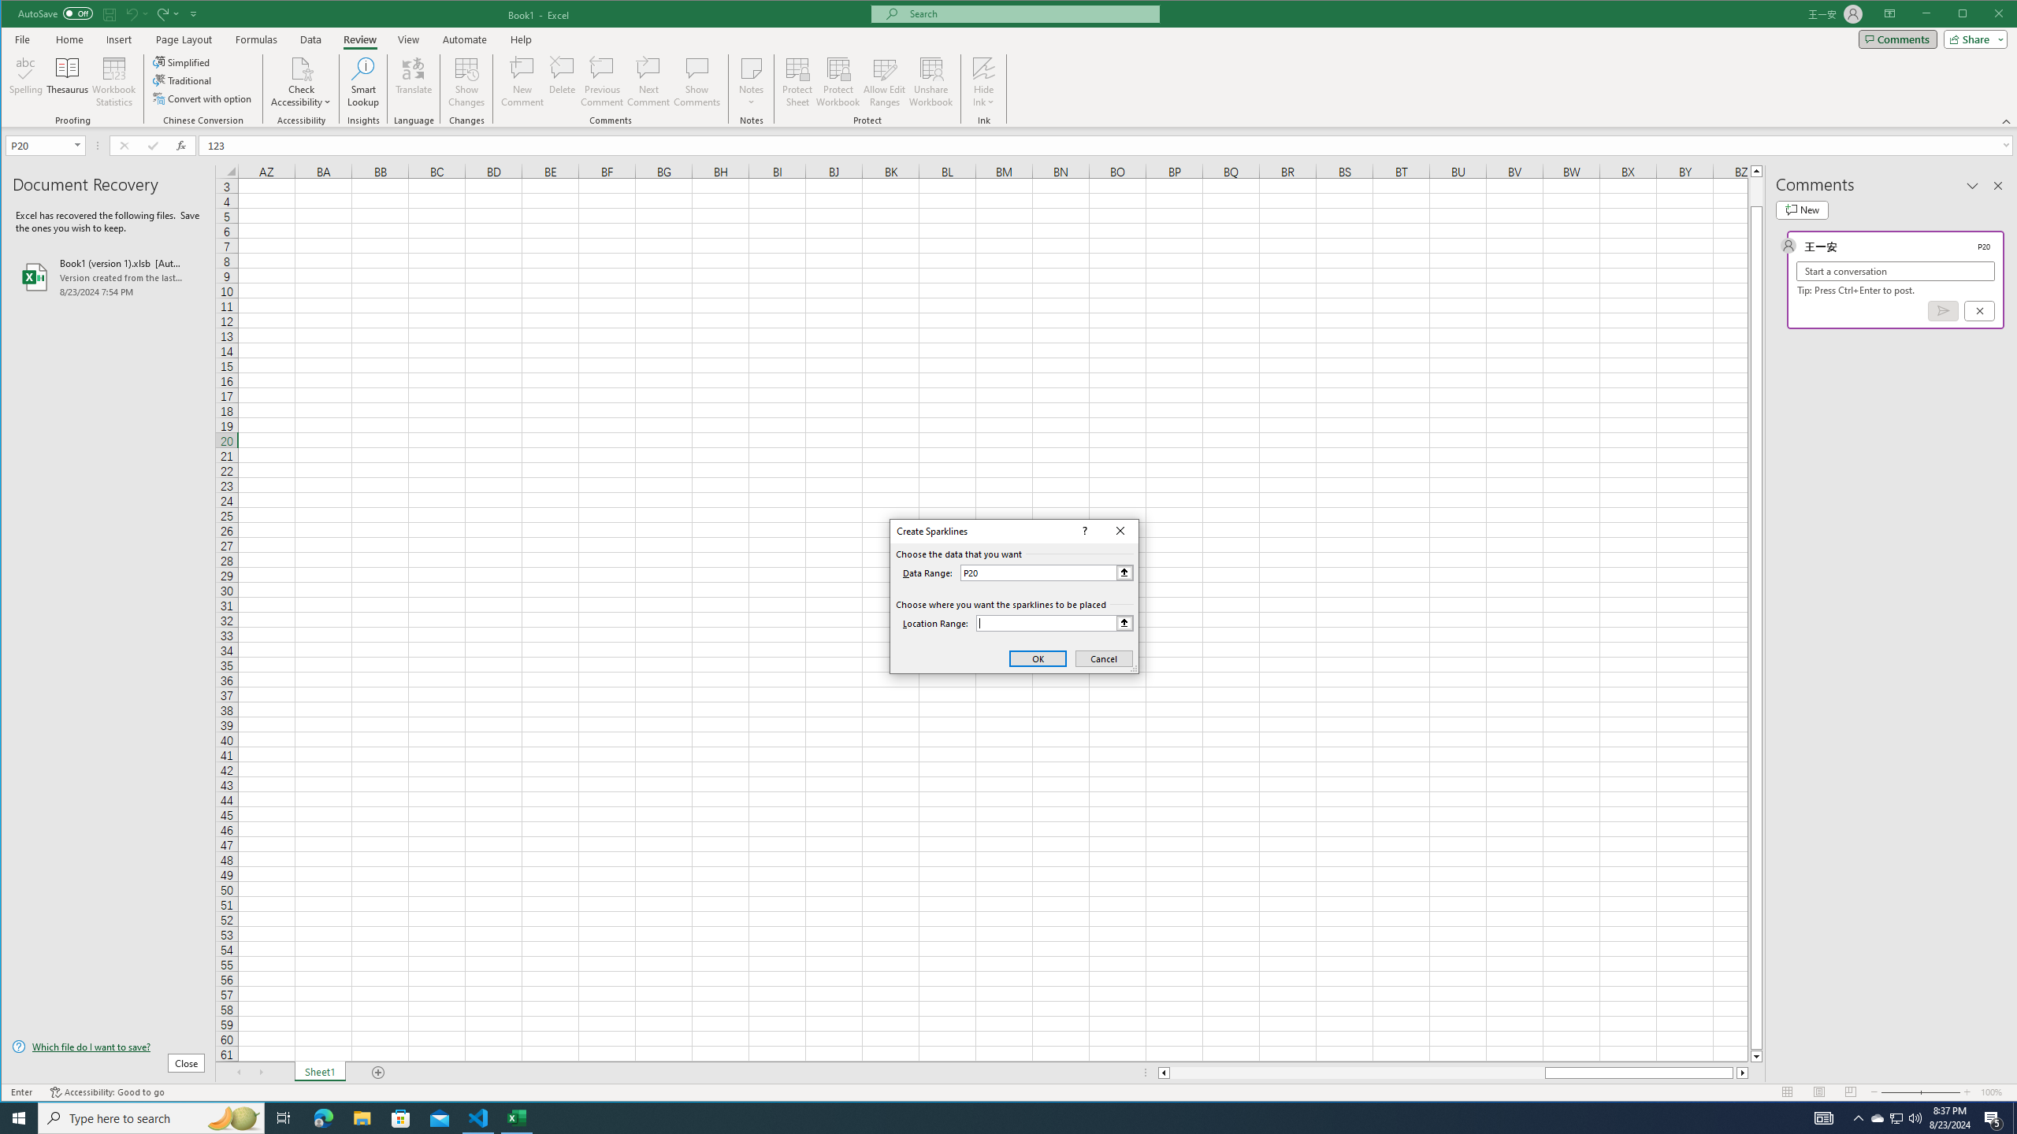 This screenshot has width=2017, height=1134. What do you see at coordinates (362, 1118) in the screenshot?
I see `File Explorer` at bounding box center [362, 1118].